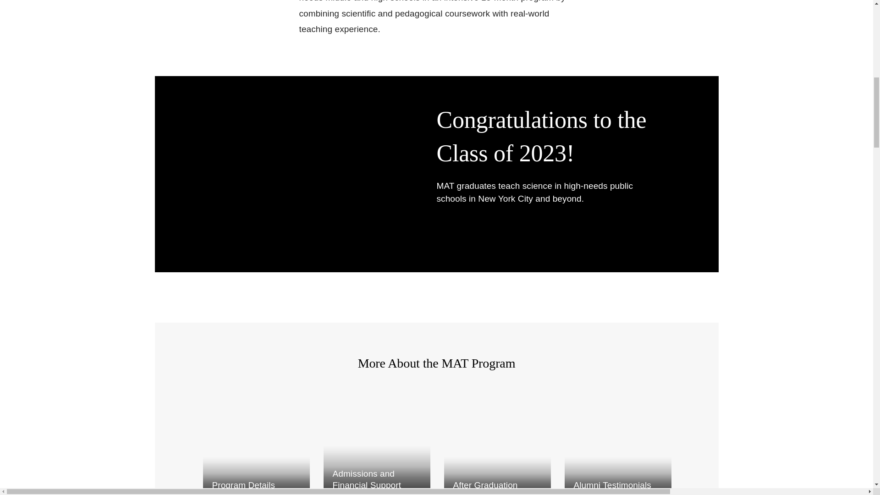 This screenshot has height=495, width=880. Describe the element at coordinates (377, 443) in the screenshot. I see `Admissions and Financial Support` at that location.